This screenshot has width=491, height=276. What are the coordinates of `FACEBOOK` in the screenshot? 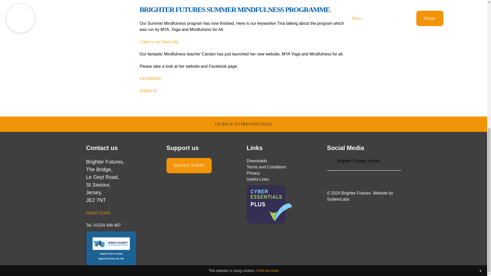 It's located at (150, 79).